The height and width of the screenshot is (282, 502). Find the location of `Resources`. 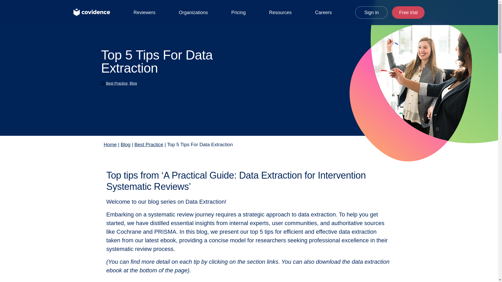

Resources is located at coordinates (280, 13).